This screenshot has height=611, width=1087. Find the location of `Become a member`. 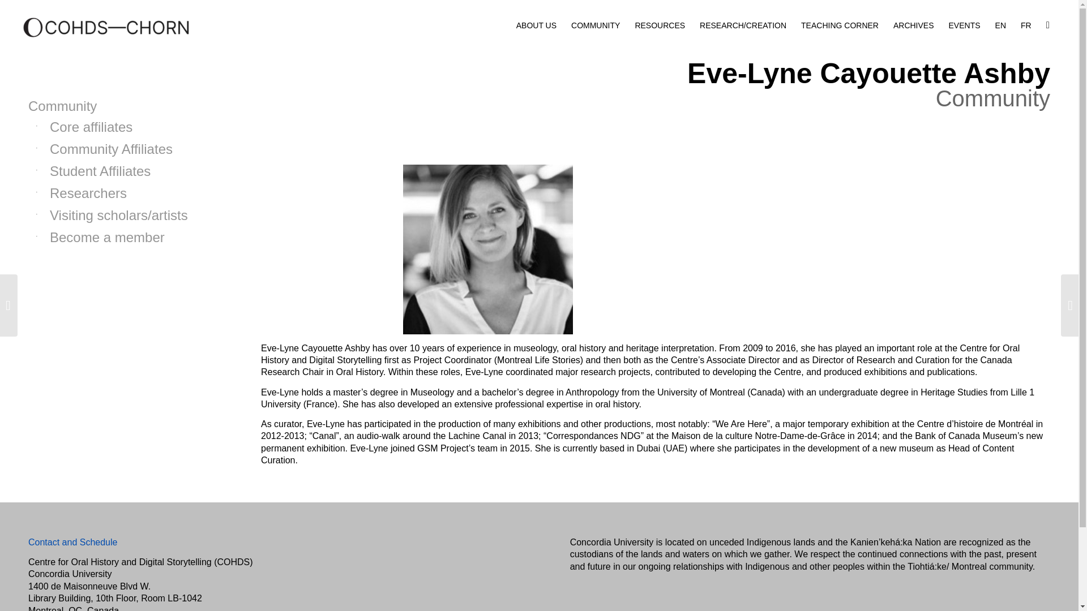

Become a member is located at coordinates (124, 238).